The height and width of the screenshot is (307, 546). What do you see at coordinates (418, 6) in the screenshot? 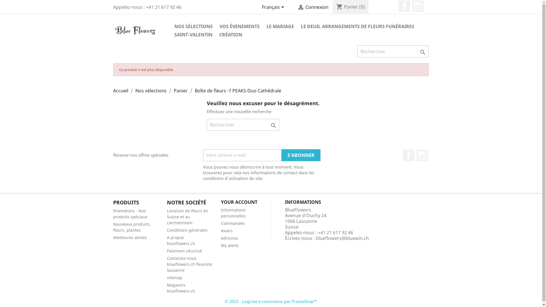
I see `Instagram` at bounding box center [418, 6].